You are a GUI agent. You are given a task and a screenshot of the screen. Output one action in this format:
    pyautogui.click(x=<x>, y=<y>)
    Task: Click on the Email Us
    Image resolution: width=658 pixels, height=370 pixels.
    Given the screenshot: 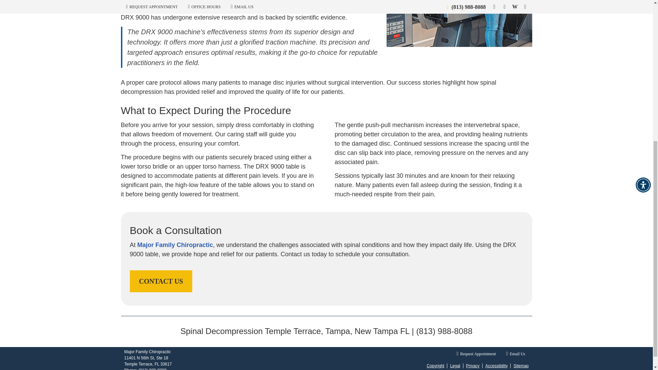 What is the action you would take?
    pyautogui.click(x=515, y=354)
    